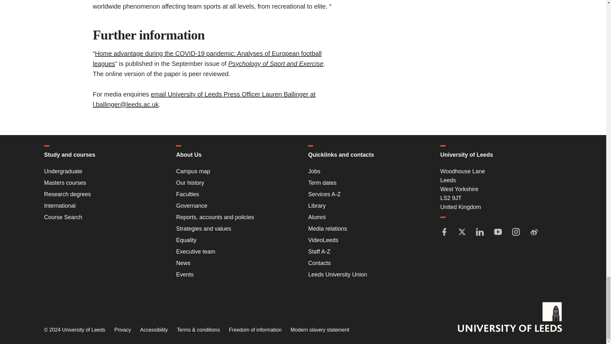 The image size is (611, 344). What do you see at coordinates (320, 330) in the screenshot?
I see `Go to Modern slavery statement page` at bounding box center [320, 330].